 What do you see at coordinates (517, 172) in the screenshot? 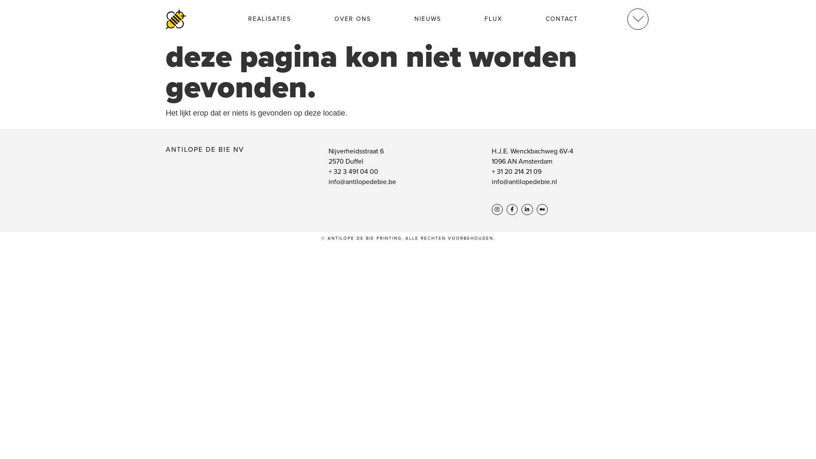
I see `+ 31 20 214 21 09` at bounding box center [517, 172].